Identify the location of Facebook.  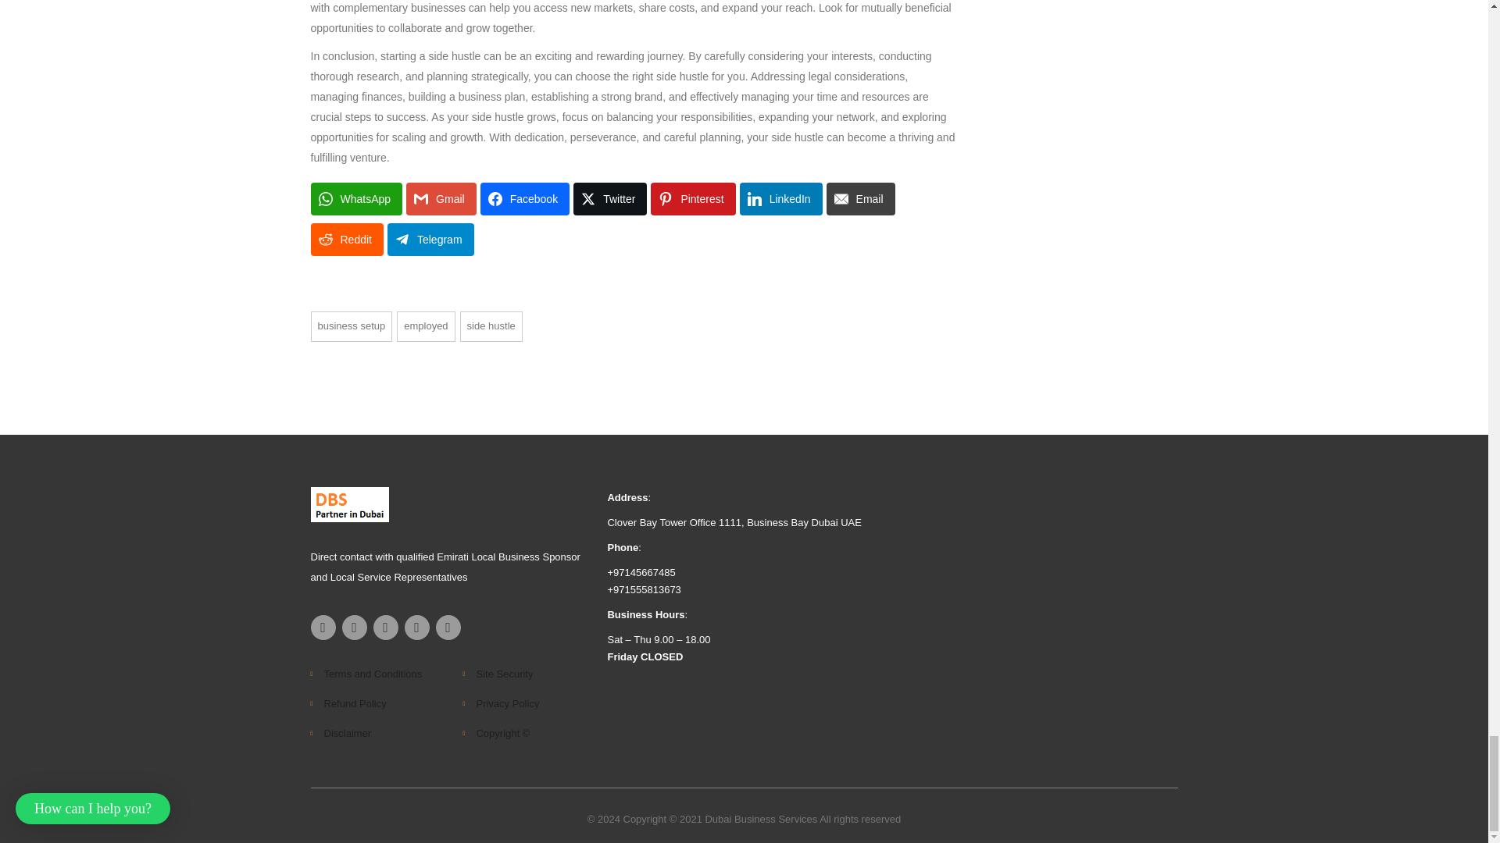
(525, 199).